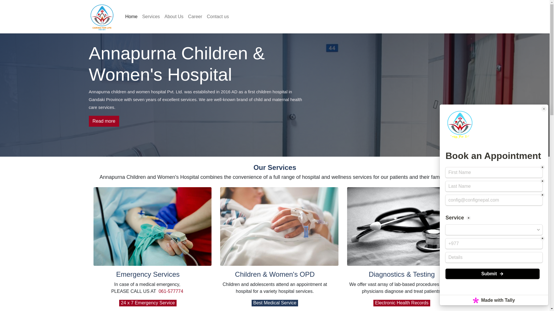 This screenshot has width=554, height=311. Describe the element at coordinates (132, 16) in the screenshot. I see `Home` at that location.